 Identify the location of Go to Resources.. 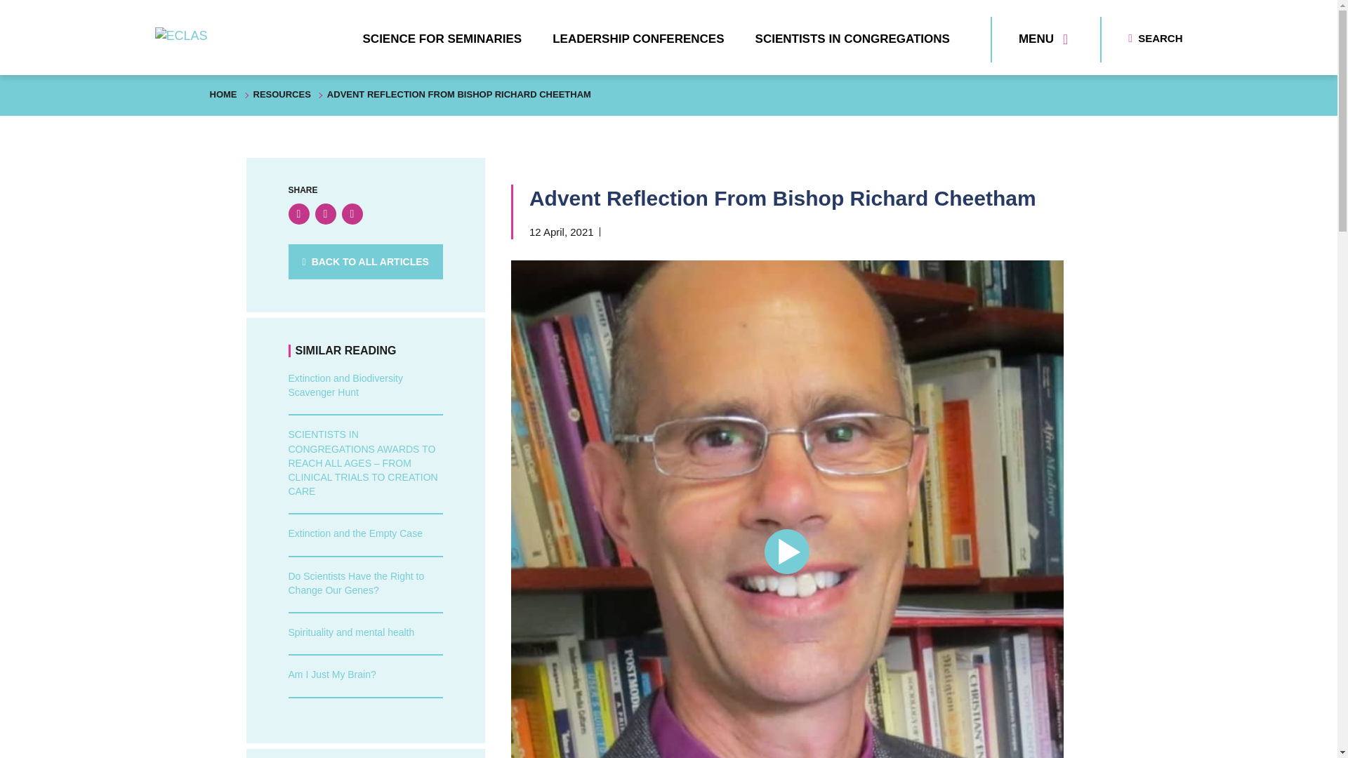
(281, 94).